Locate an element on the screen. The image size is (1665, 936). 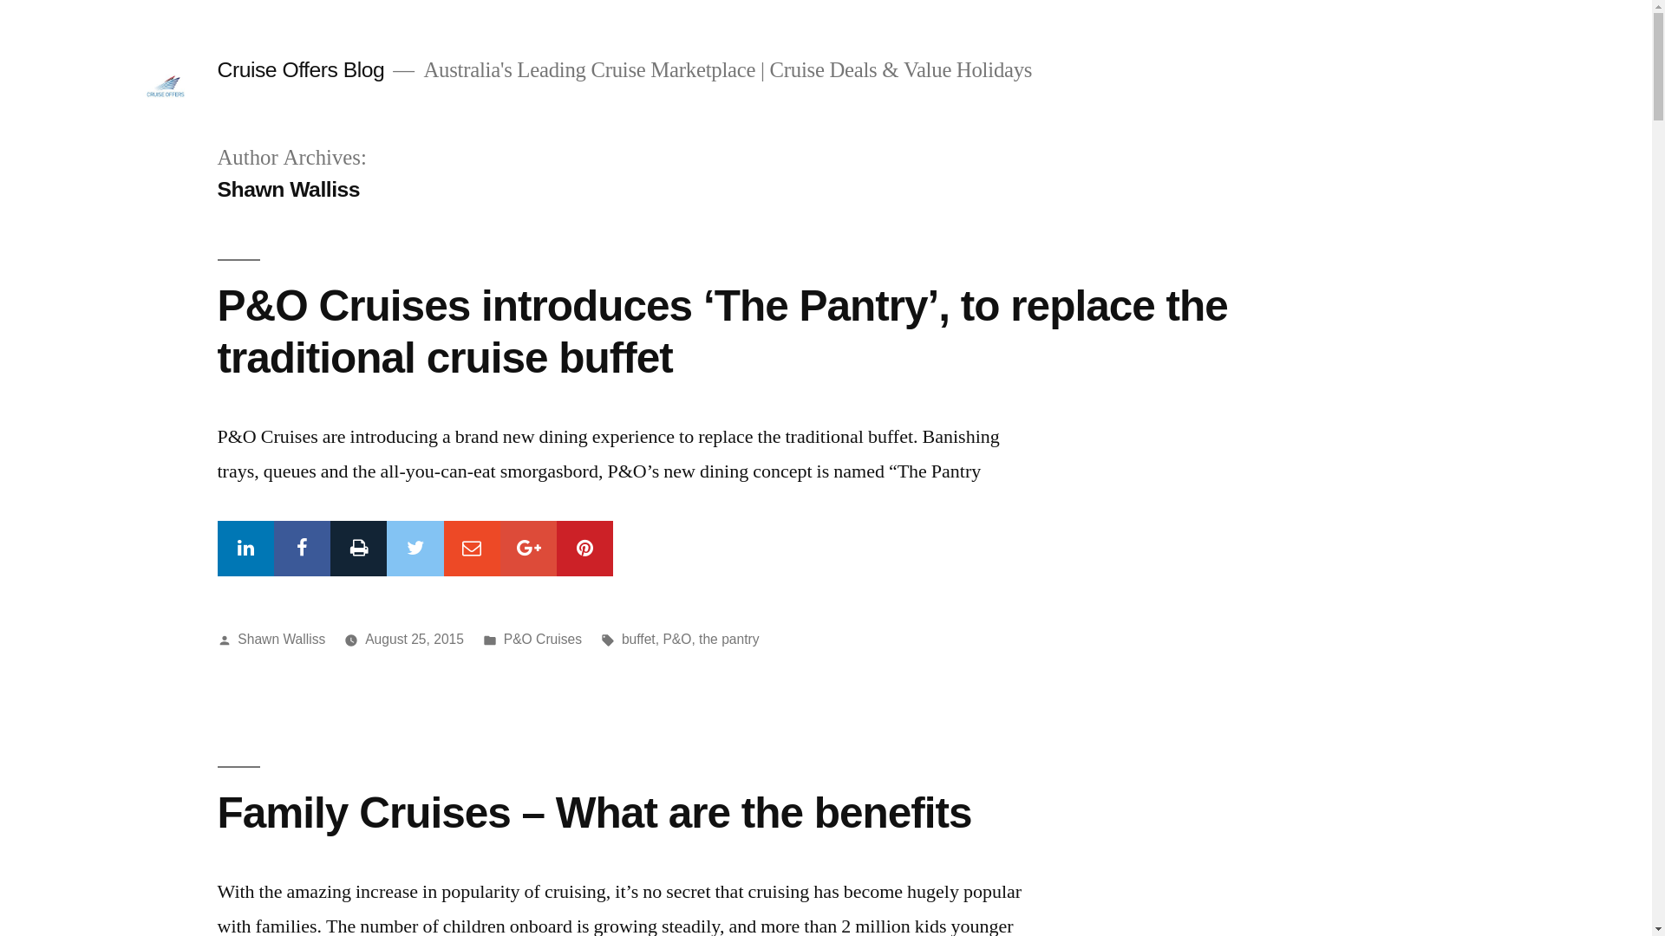
P&O Cruises is located at coordinates (543, 640).